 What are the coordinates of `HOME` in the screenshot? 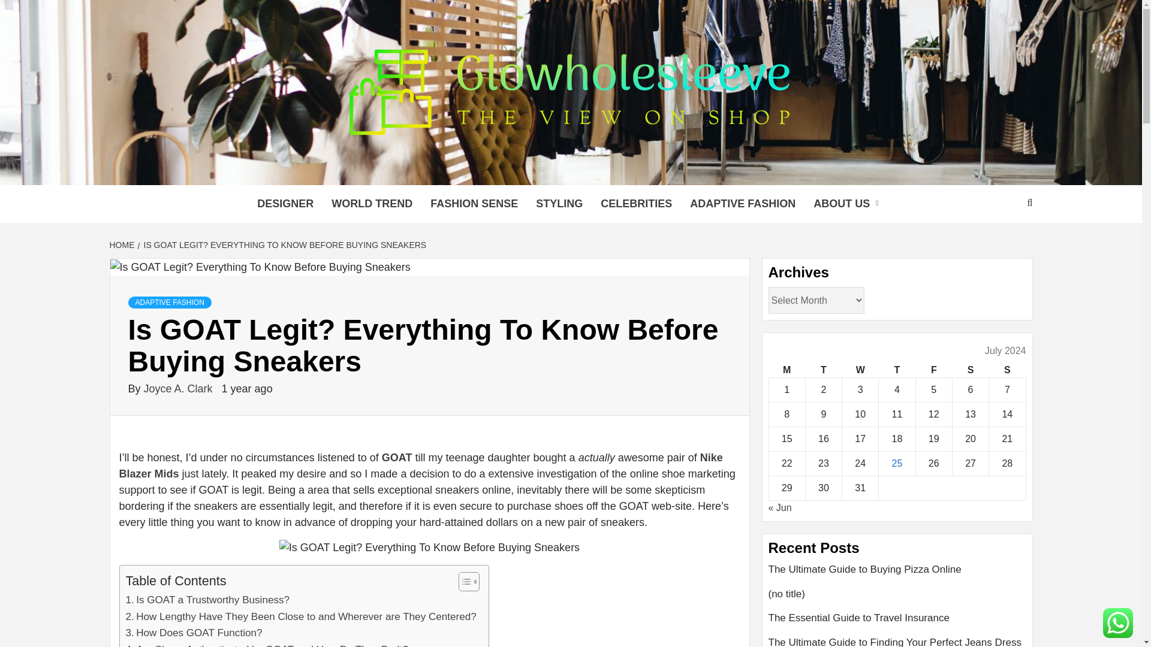 It's located at (123, 244).